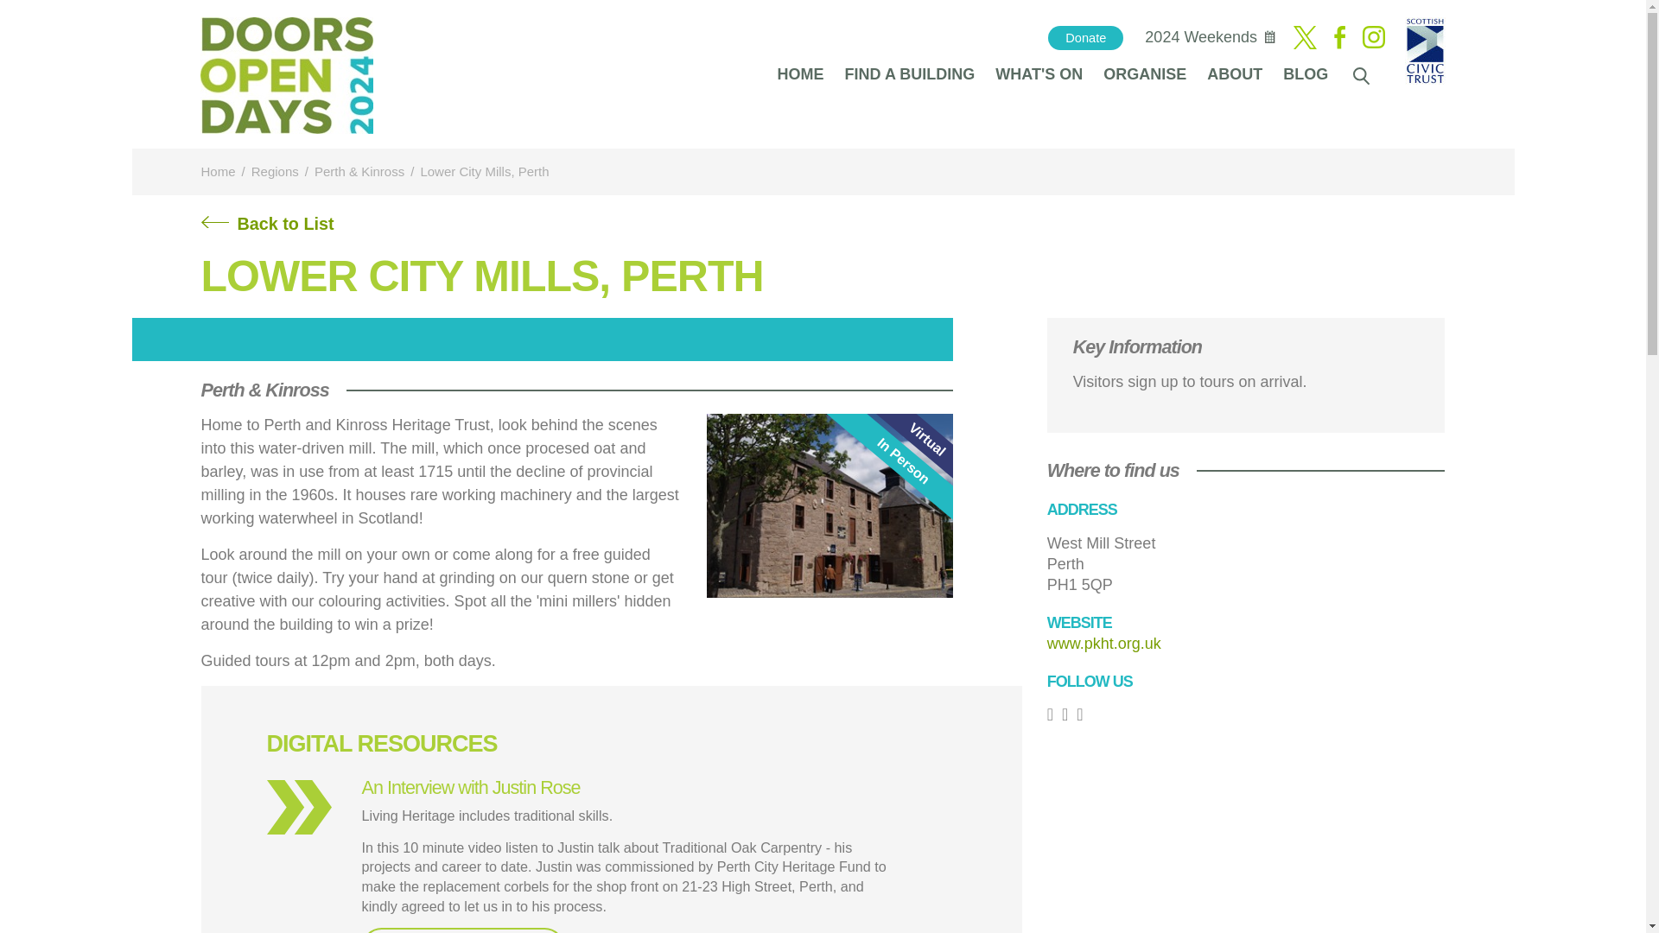  Describe the element at coordinates (463, 930) in the screenshot. I see `Listen to an interview!` at that location.